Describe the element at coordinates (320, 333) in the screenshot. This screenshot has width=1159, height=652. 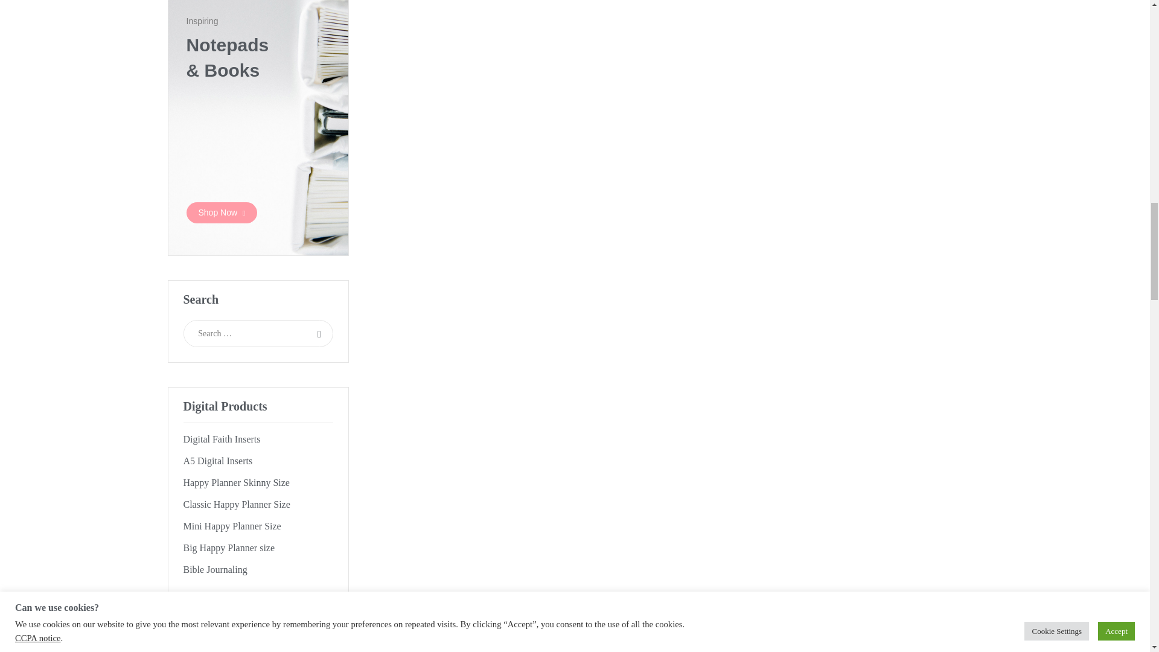
I see `Search` at that location.